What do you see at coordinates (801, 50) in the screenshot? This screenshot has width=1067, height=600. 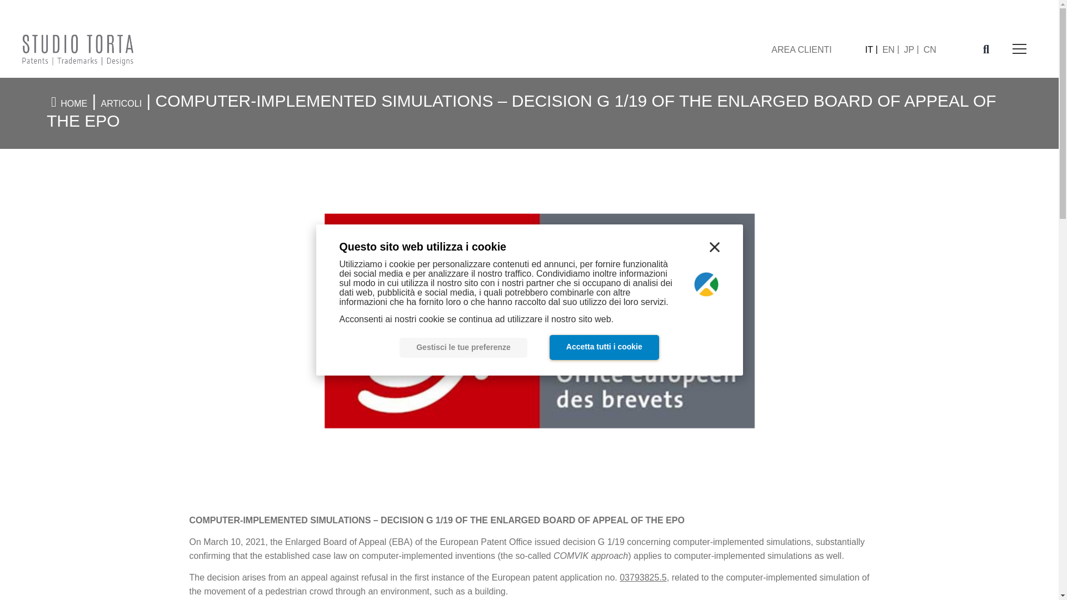 I see `AREA CLIENTI` at bounding box center [801, 50].